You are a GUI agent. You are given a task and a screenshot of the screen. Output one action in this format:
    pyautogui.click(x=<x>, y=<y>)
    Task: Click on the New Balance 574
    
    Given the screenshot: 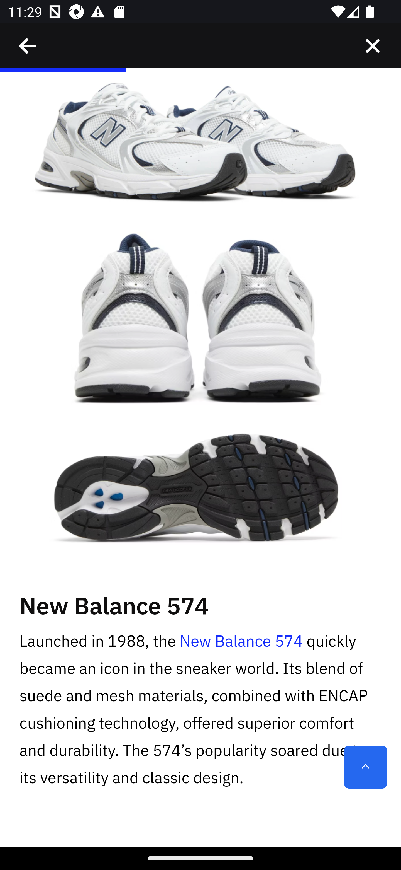 What is the action you would take?
    pyautogui.click(x=241, y=641)
    